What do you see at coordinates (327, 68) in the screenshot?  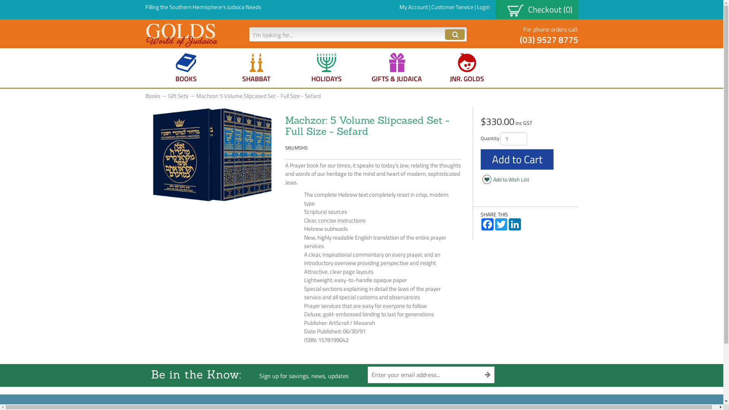 I see `HOLIDAYS` at bounding box center [327, 68].